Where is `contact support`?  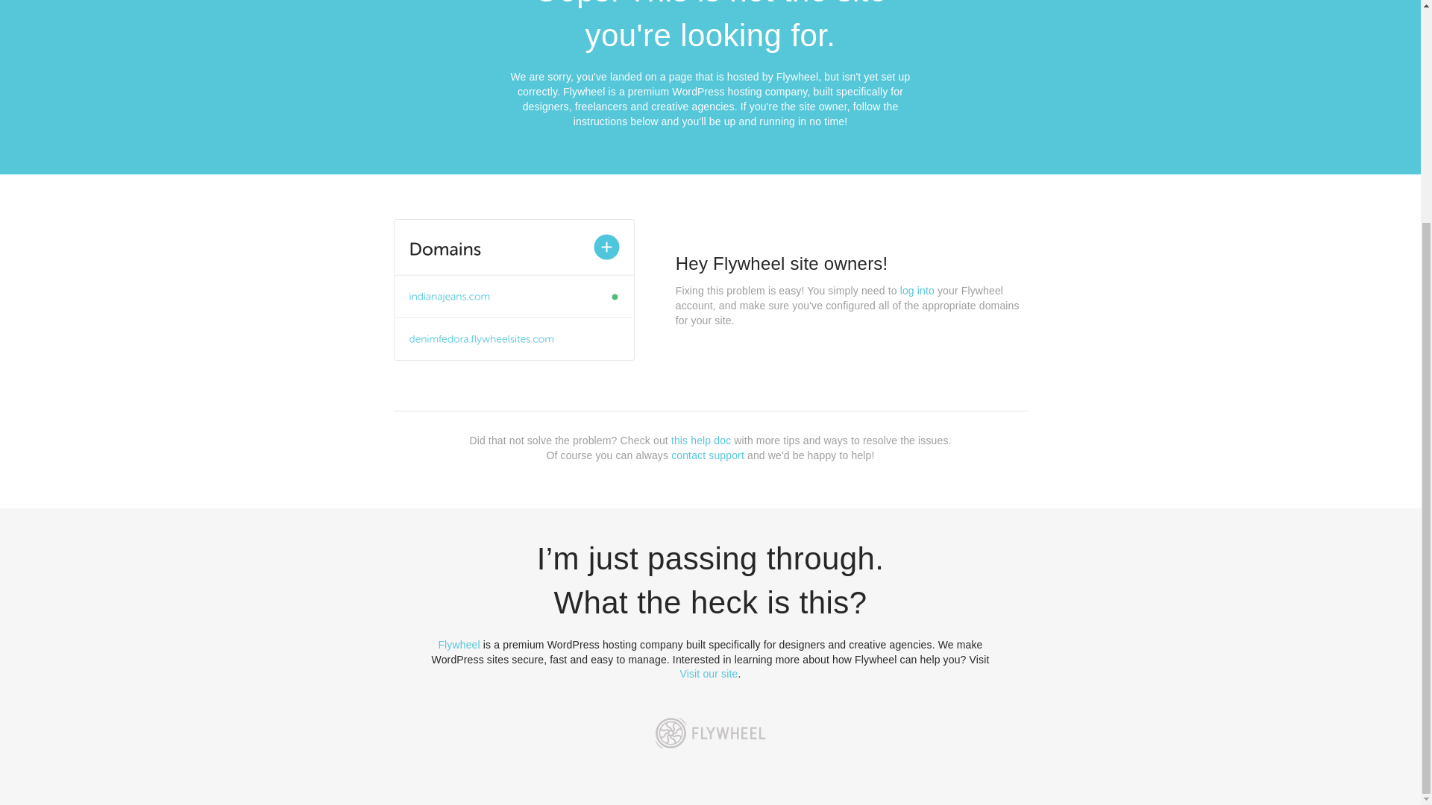 contact support is located at coordinates (708, 455).